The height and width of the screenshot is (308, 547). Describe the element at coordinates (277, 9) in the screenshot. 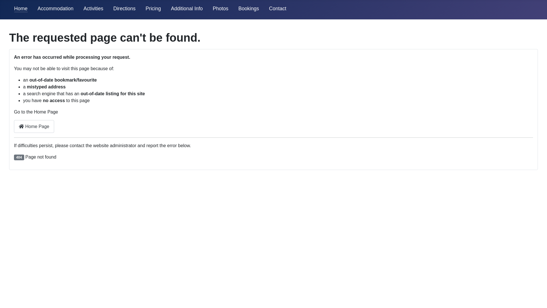

I see `Contact` at that location.